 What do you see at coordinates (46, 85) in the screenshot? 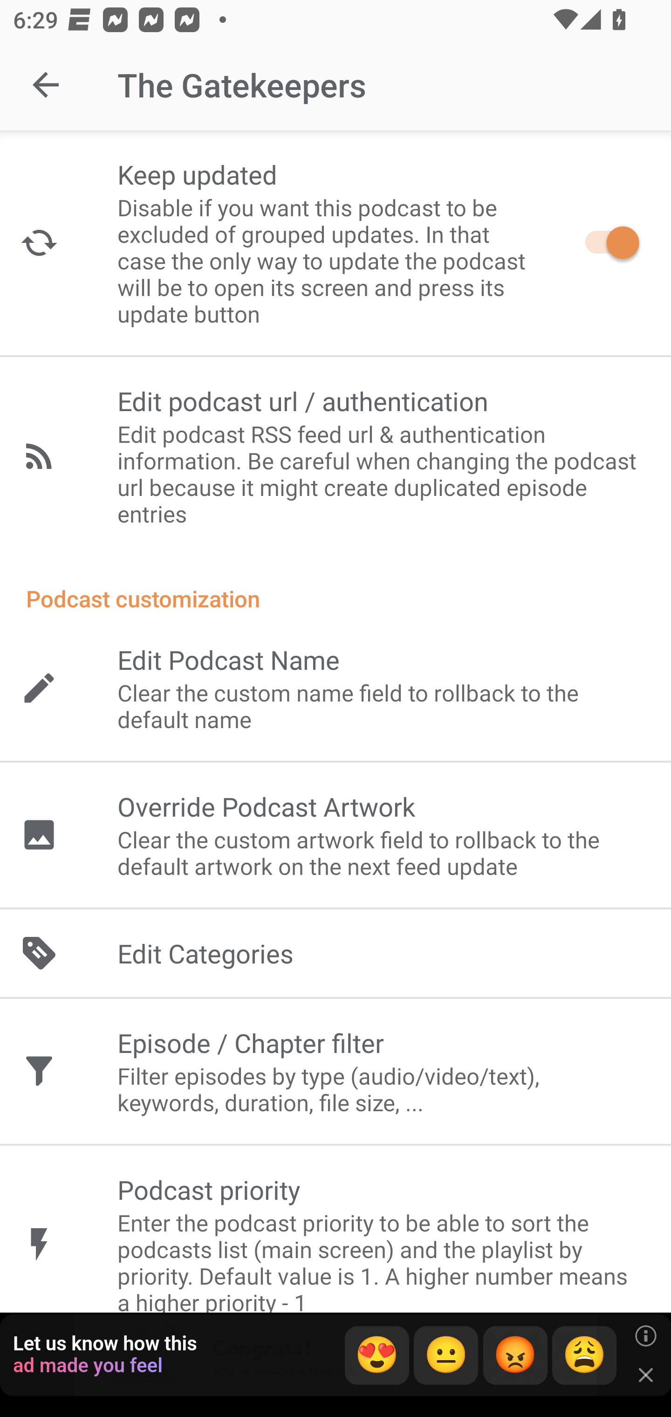
I see `Navigate up` at bounding box center [46, 85].